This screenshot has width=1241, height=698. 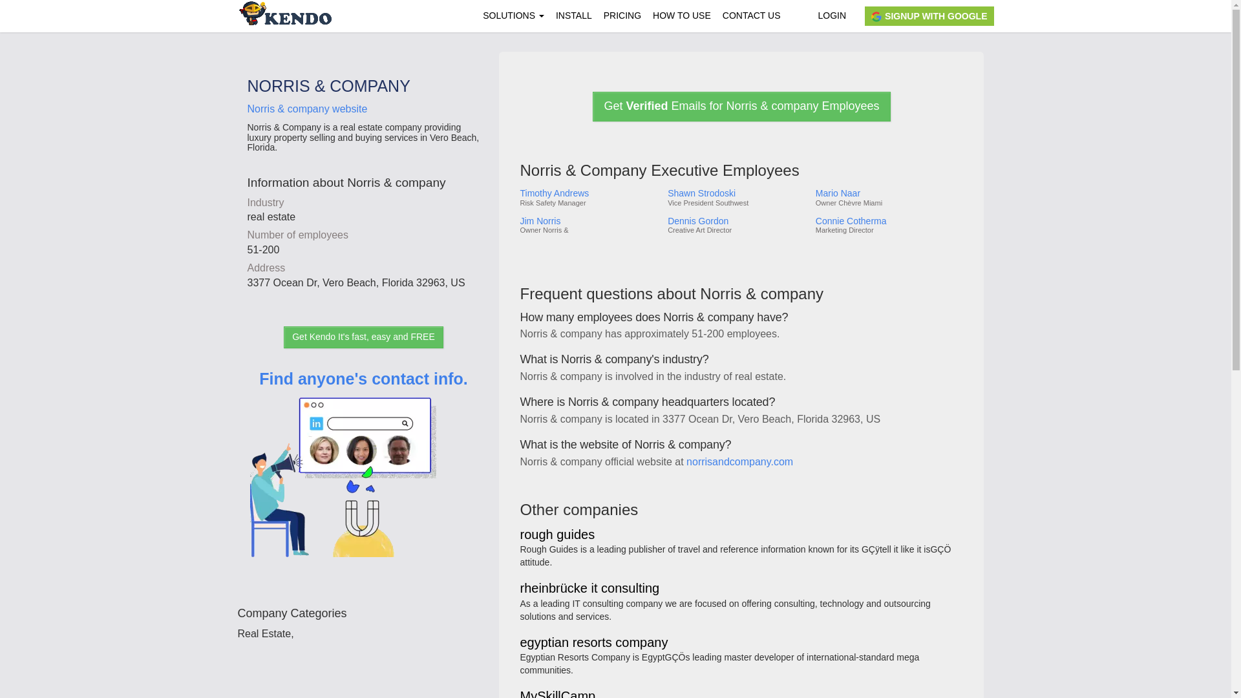 What do you see at coordinates (557, 535) in the screenshot?
I see `rough guides` at bounding box center [557, 535].